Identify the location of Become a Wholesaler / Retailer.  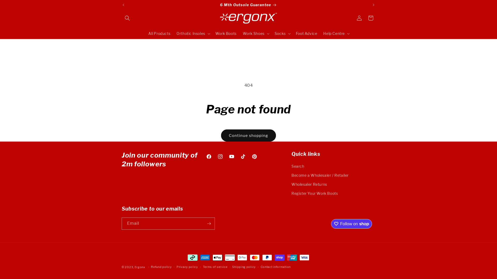
(320, 175).